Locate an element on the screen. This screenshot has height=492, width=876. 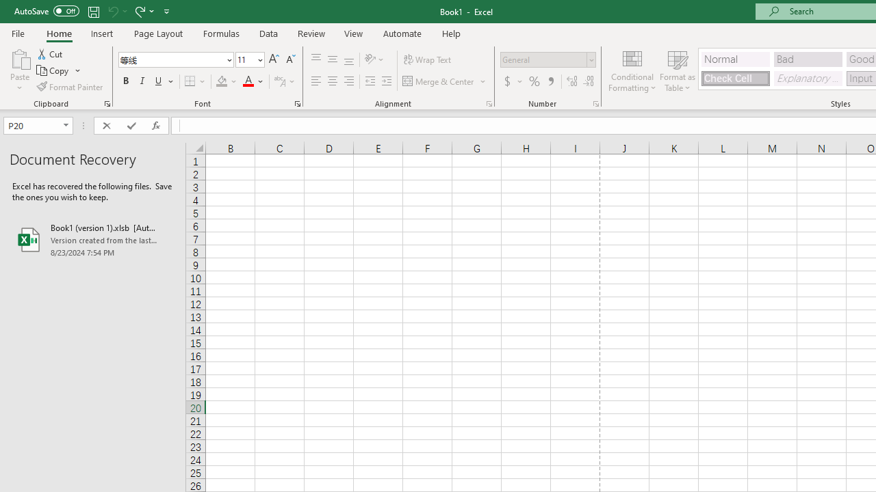
Open is located at coordinates (66, 126).